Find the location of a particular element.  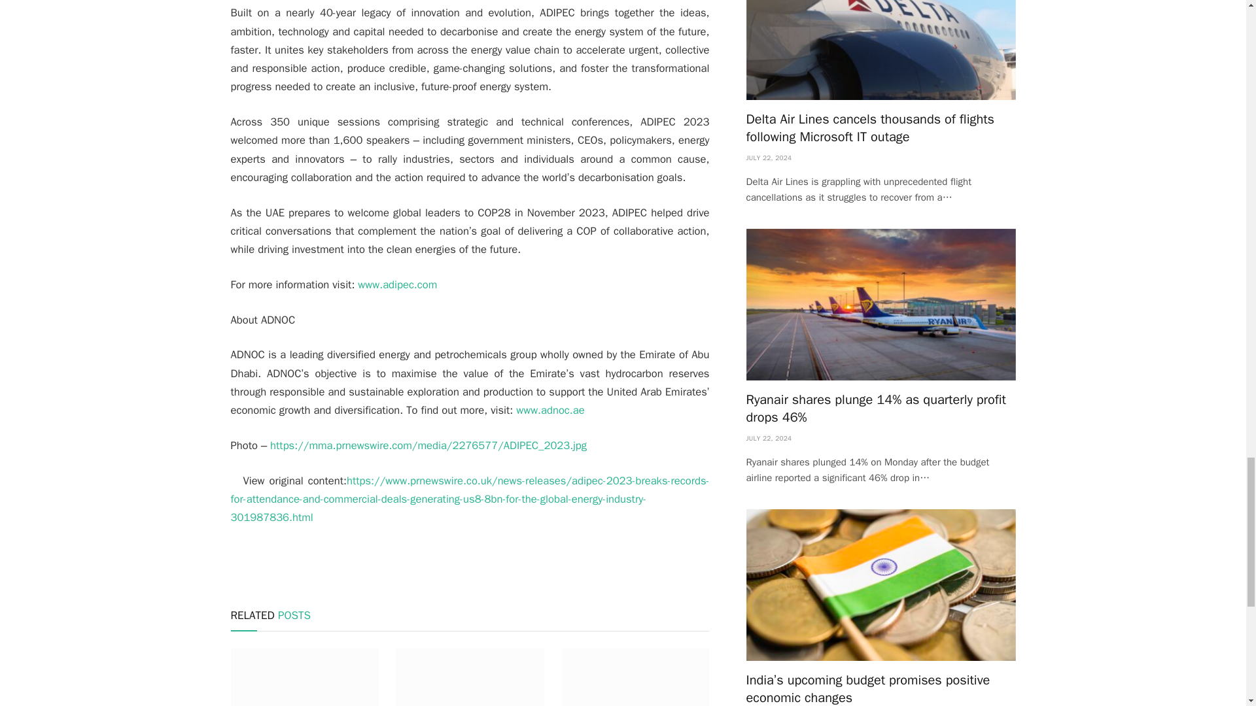

www.adipec.com is located at coordinates (398, 285).